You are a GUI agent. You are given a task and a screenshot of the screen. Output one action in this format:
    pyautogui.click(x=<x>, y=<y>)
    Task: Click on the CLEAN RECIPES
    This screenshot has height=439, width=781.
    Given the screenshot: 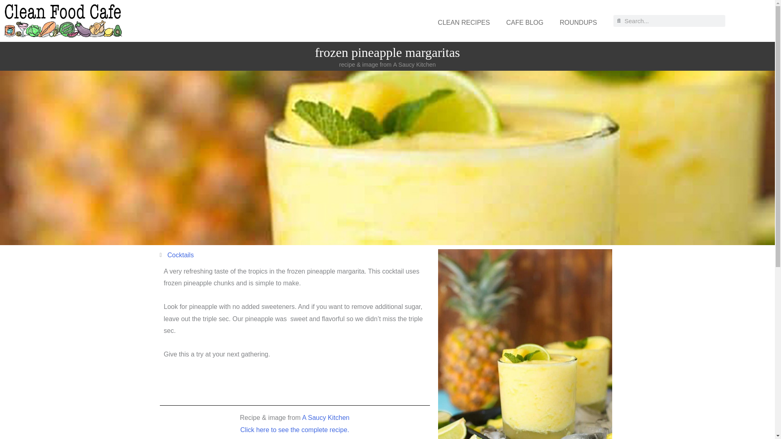 What is the action you would take?
    pyautogui.click(x=464, y=23)
    